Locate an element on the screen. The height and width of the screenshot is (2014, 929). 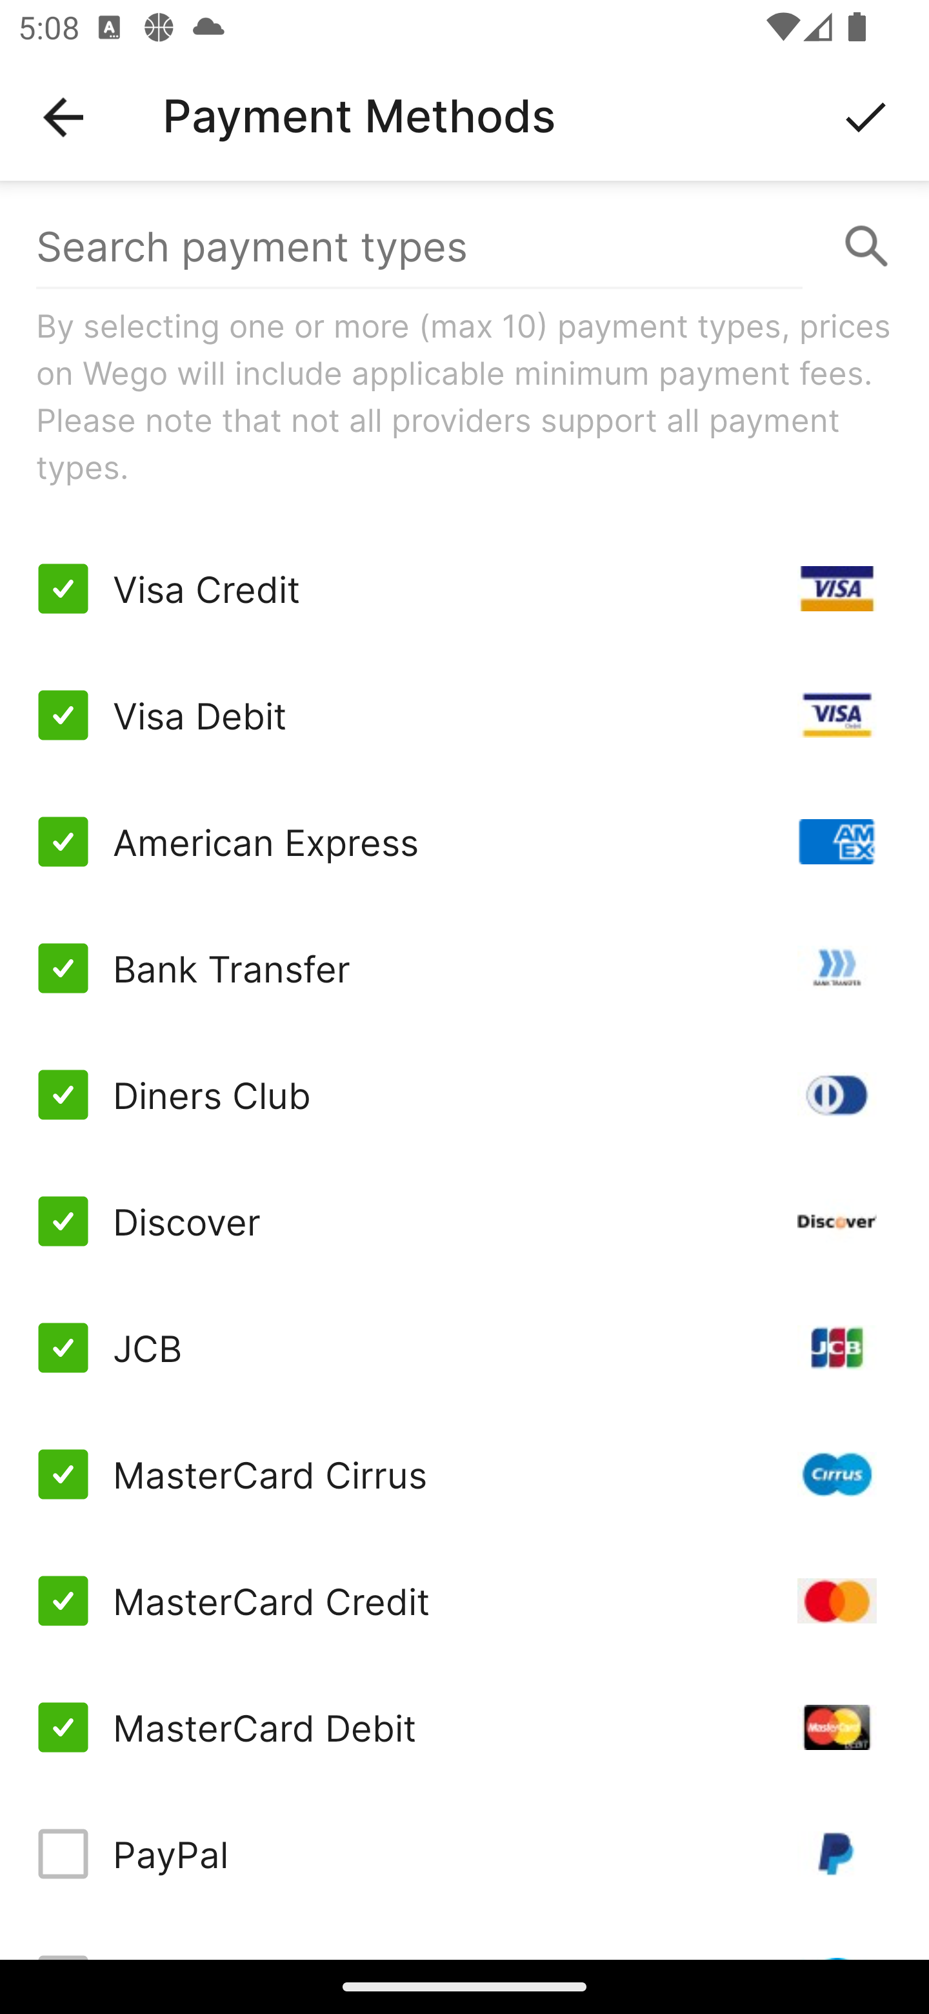
MasterCard Cirrus is located at coordinates (464, 1474).